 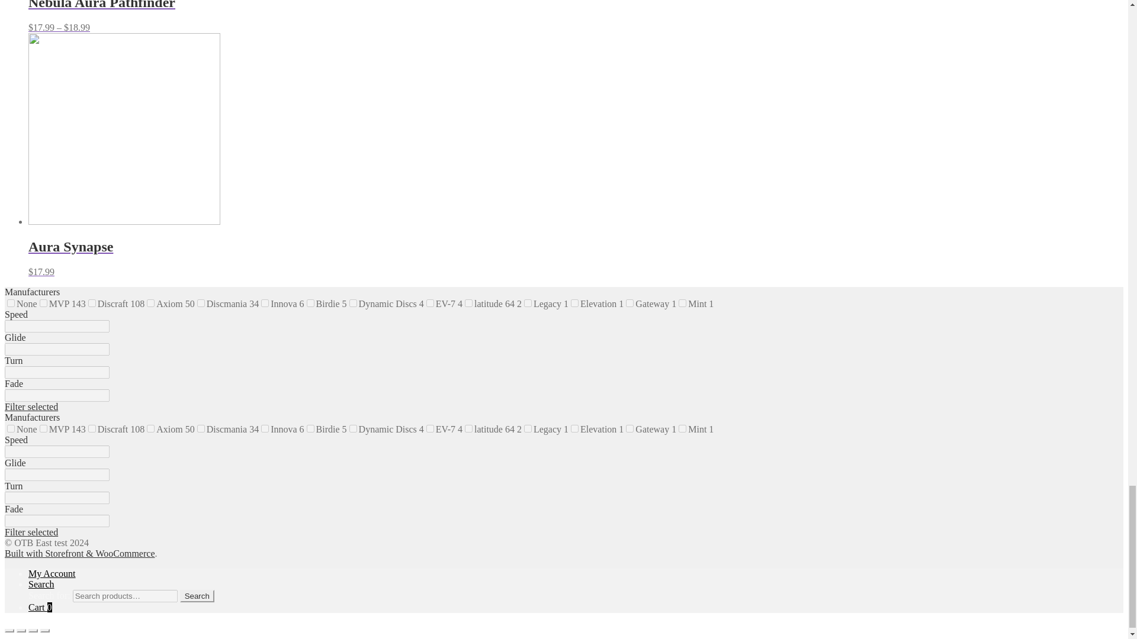 What do you see at coordinates (528, 303) in the screenshot?
I see `legacy` at bounding box center [528, 303].